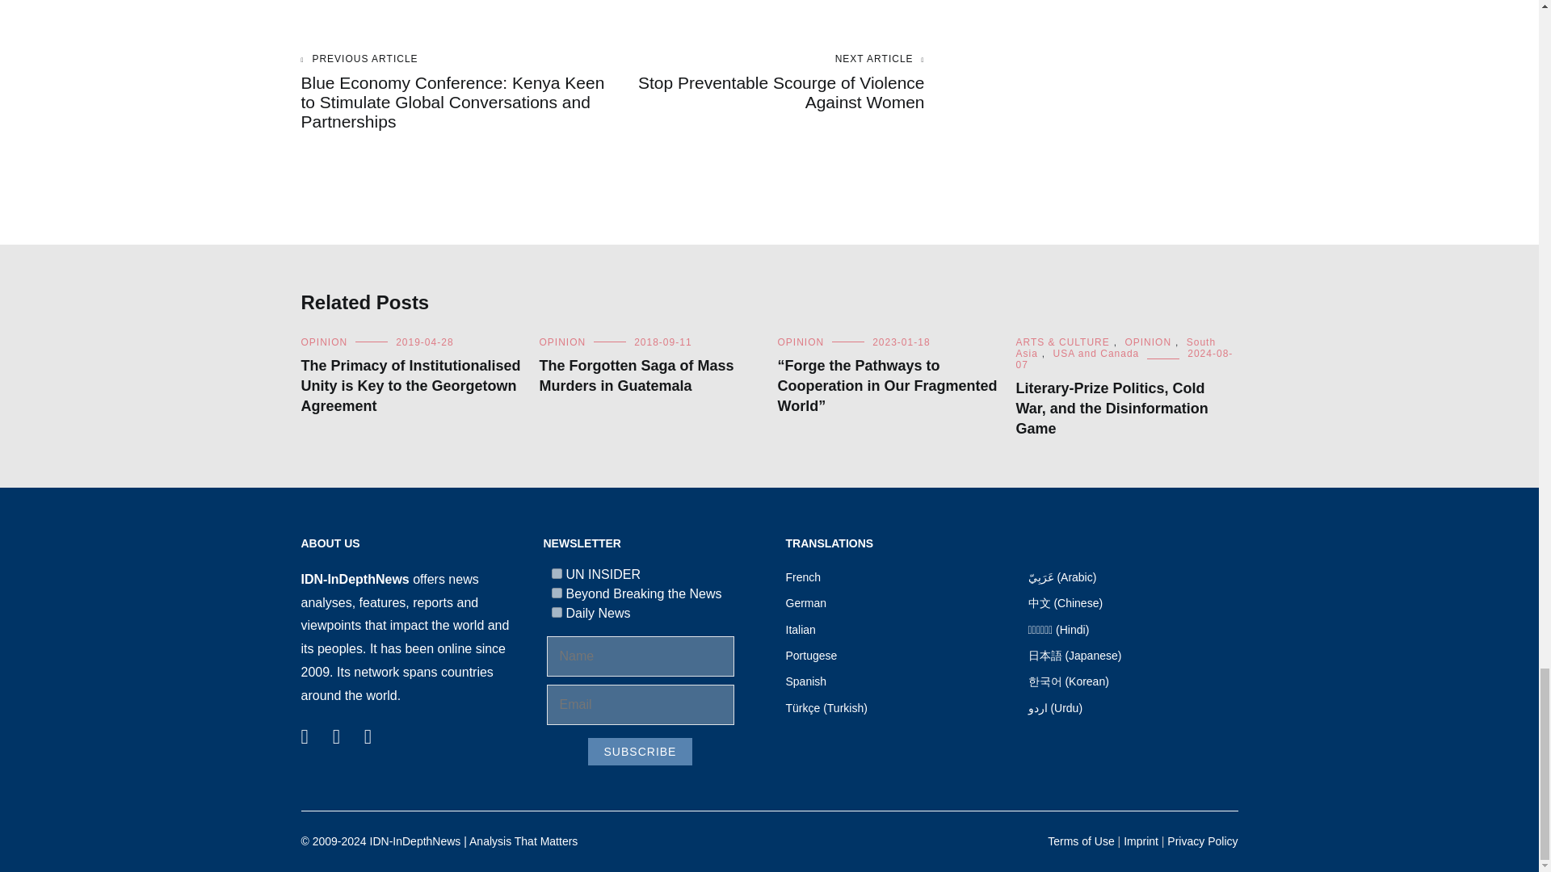  Describe the element at coordinates (556, 612) in the screenshot. I see `10` at that location.